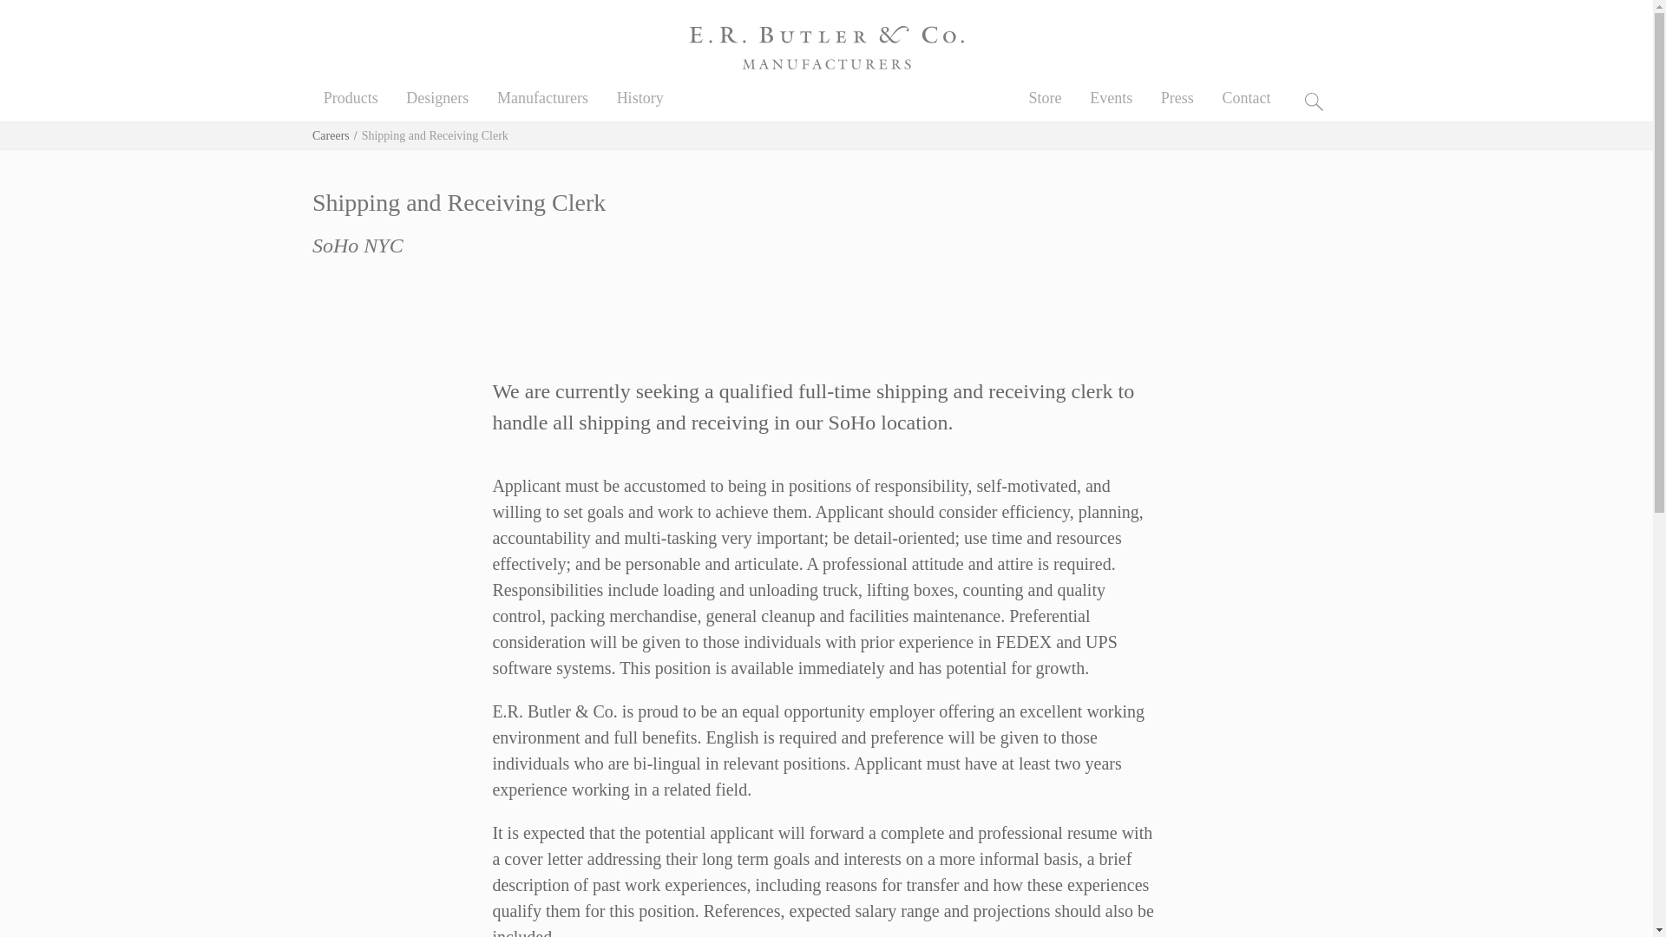  I want to click on Products, so click(351, 97).